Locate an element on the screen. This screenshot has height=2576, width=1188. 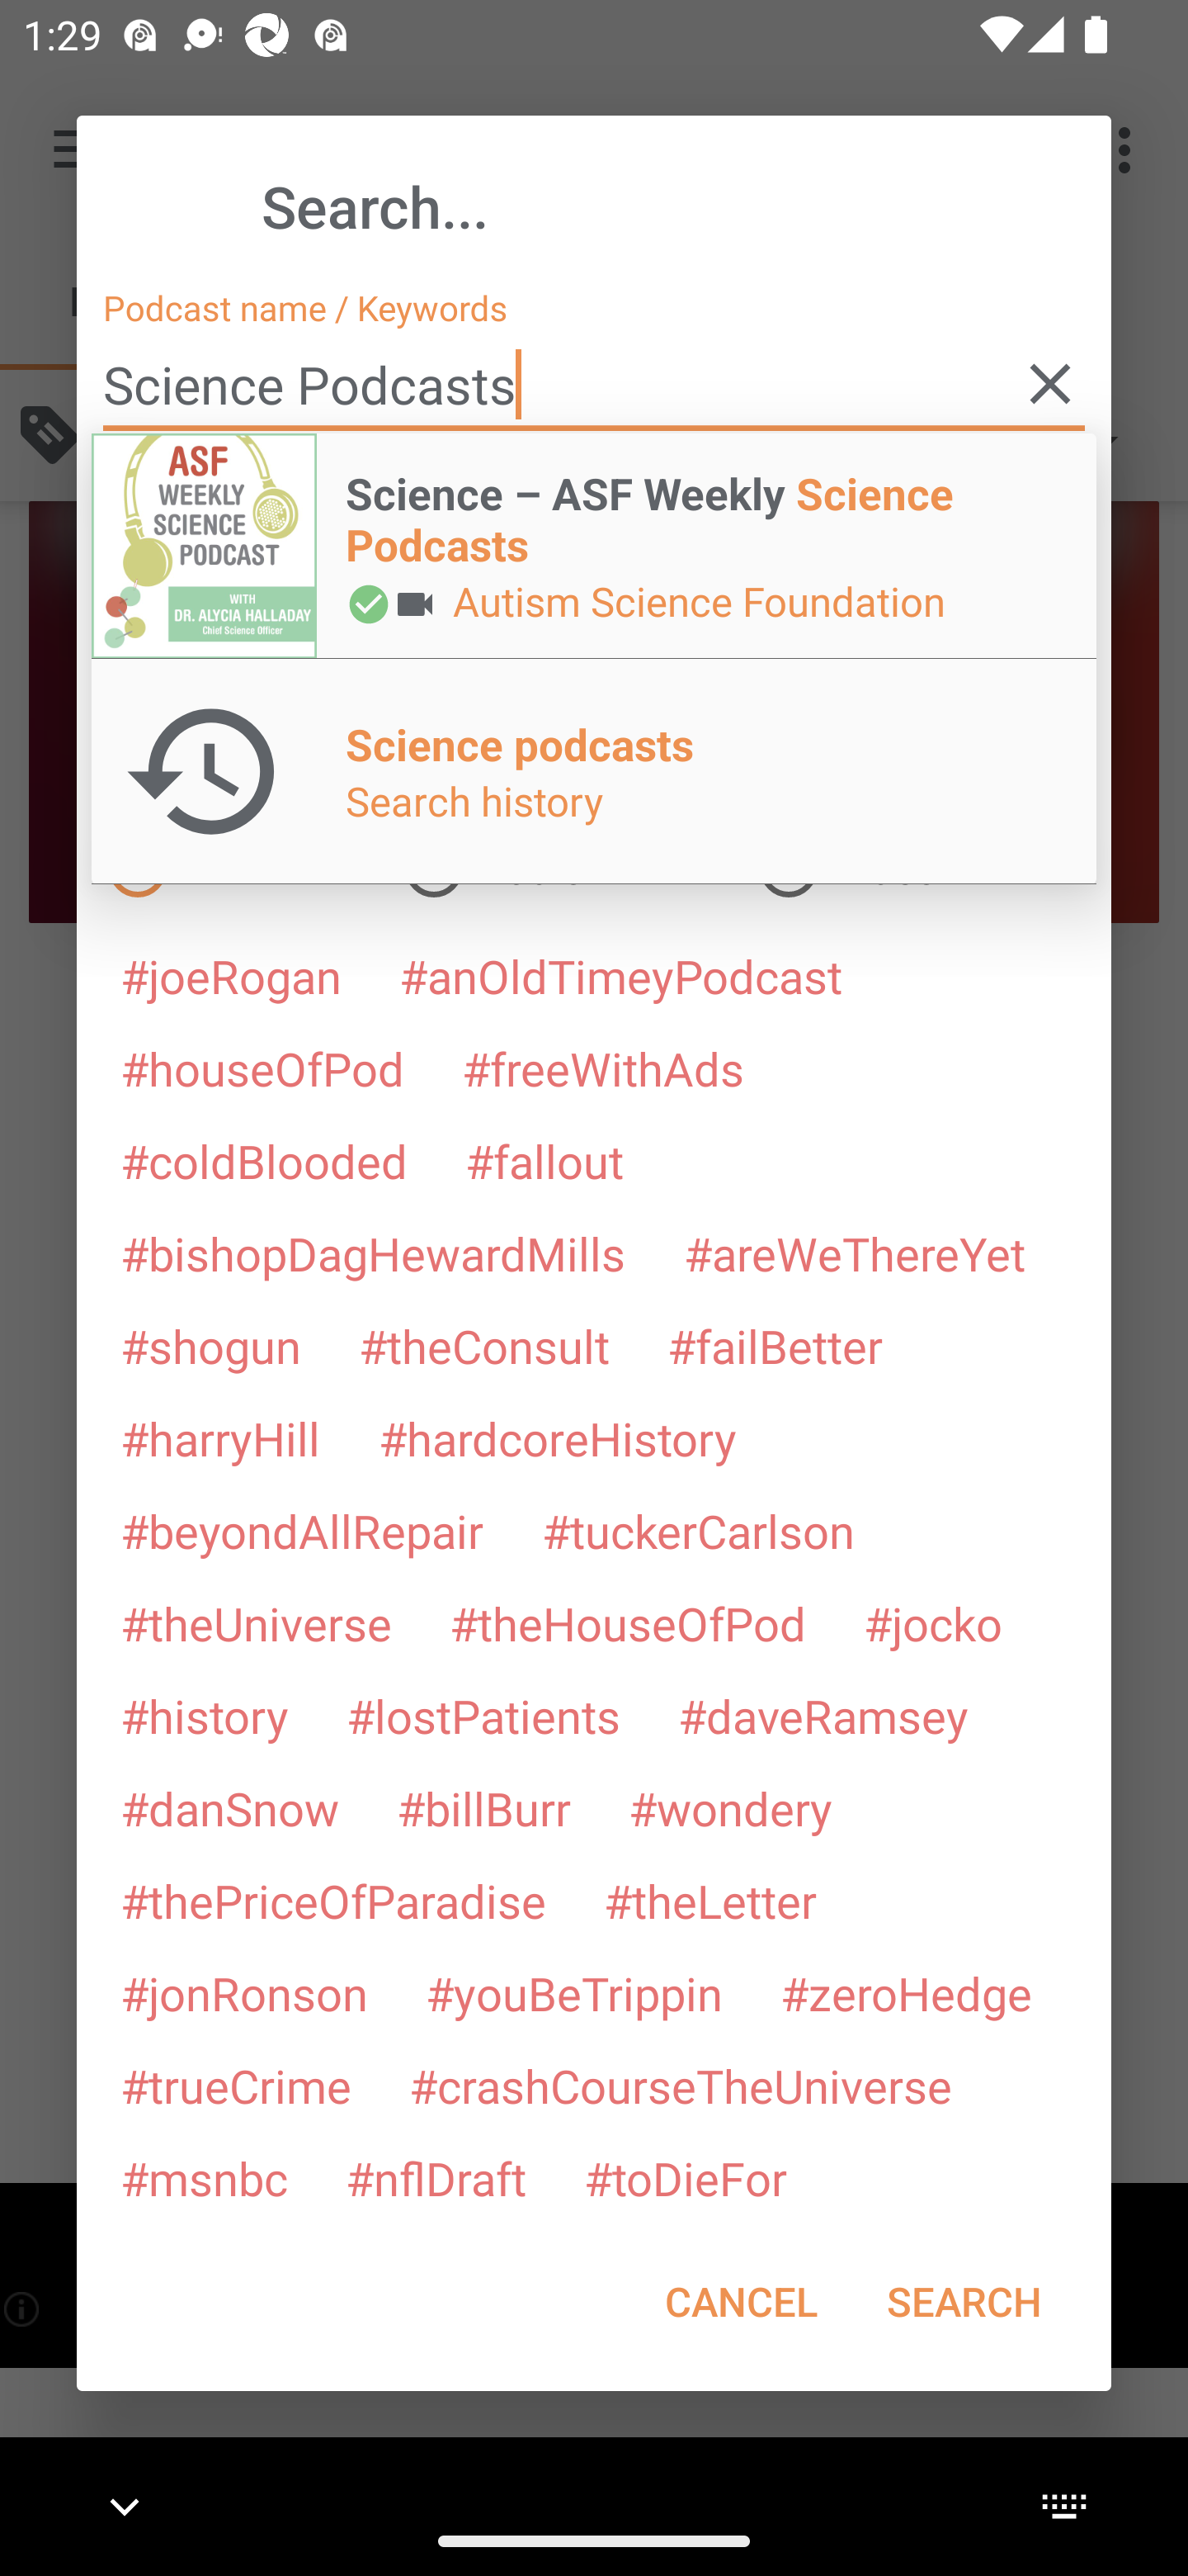
#theHouseOfPod is located at coordinates (627, 1623).